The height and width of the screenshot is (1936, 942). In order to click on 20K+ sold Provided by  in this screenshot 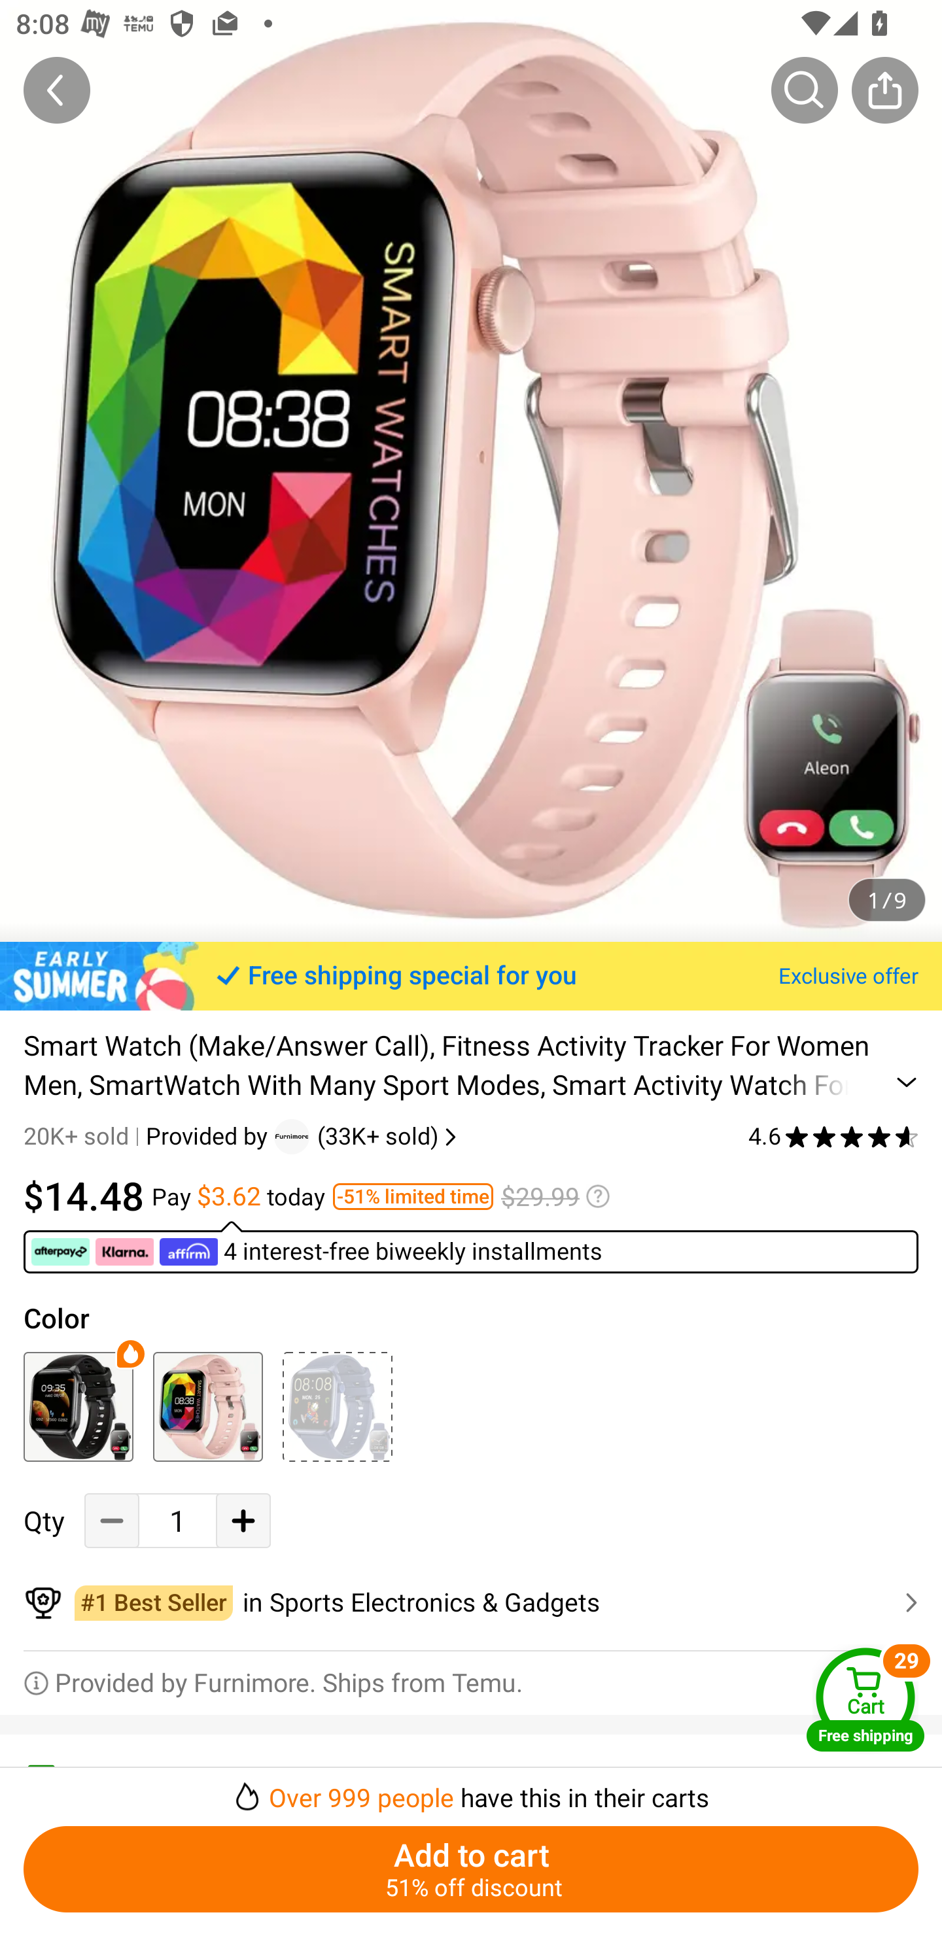, I will do `click(149, 1136)`.